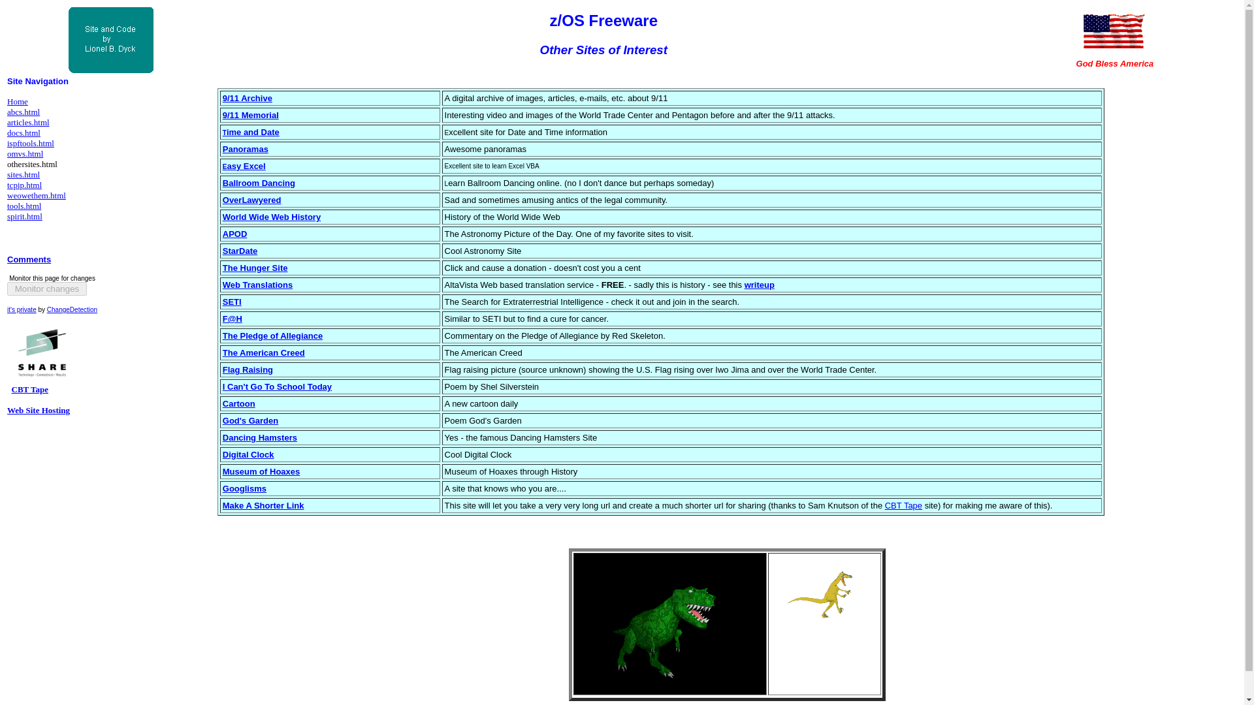 The width and height of the screenshot is (1254, 705). Describe the element at coordinates (24, 132) in the screenshot. I see `docs.html` at that location.